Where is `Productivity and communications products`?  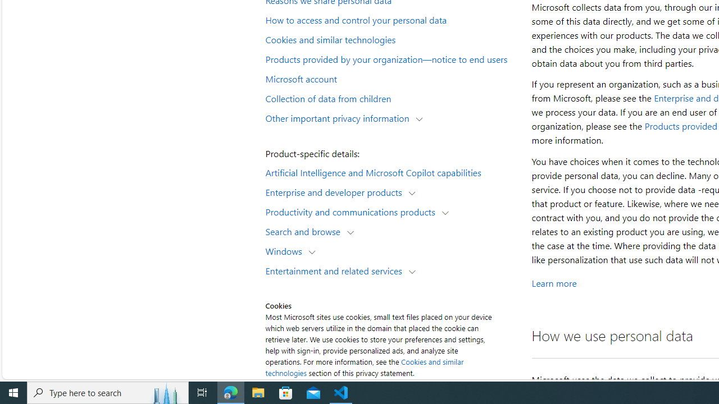 Productivity and communications products is located at coordinates (353, 211).